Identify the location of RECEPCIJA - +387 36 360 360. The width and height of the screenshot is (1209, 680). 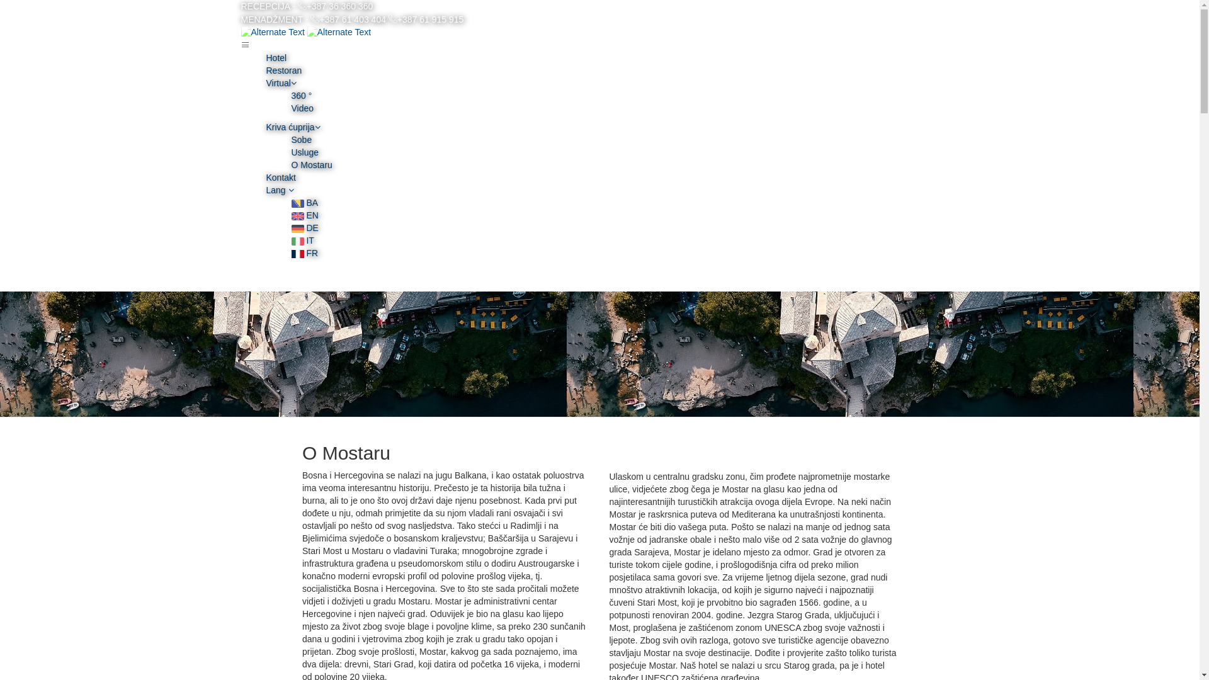
(307, 6).